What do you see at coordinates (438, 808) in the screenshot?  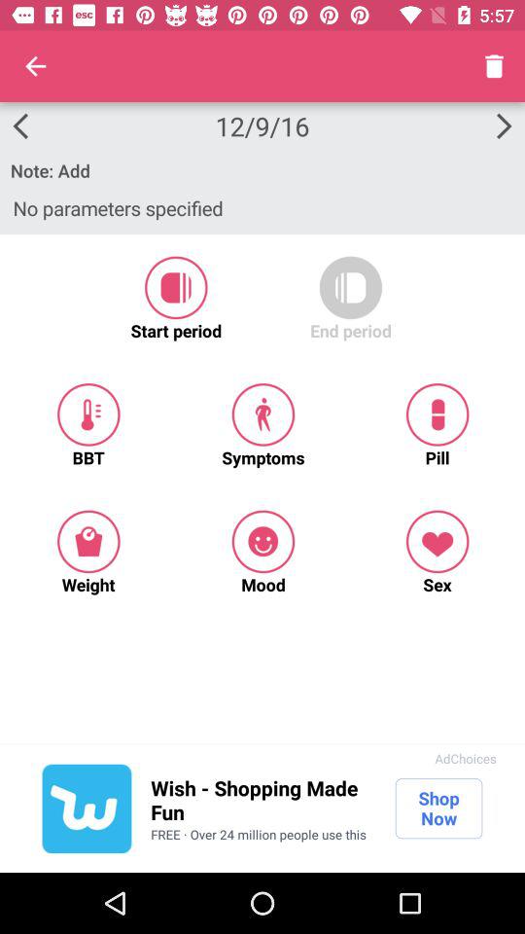 I see `click icon to the right of wish shopping made icon` at bounding box center [438, 808].